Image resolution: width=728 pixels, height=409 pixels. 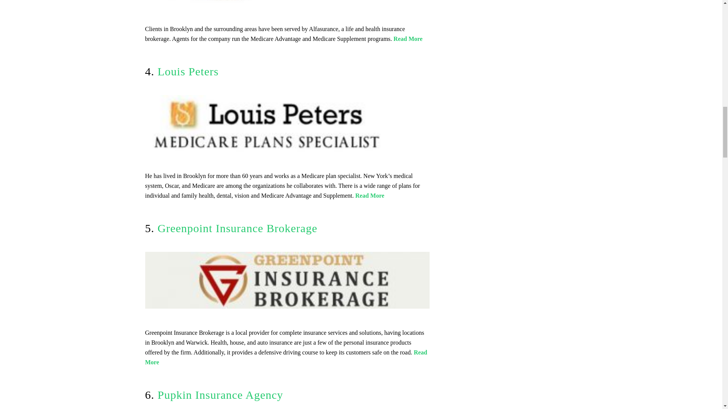 I want to click on Greenpoint Insurance Brokerage, so click(x=237, y=228).